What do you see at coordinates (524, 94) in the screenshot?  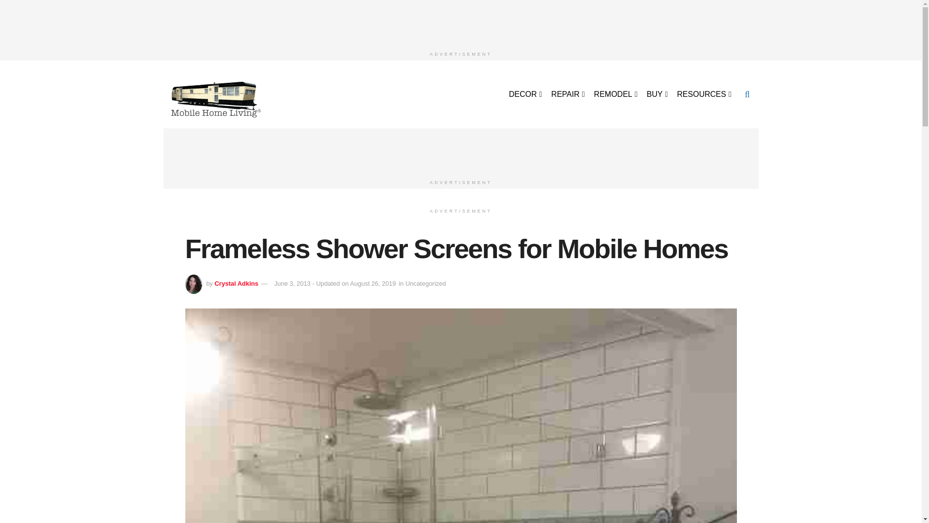 I see `DECOR` at bounding box center [524, 94].